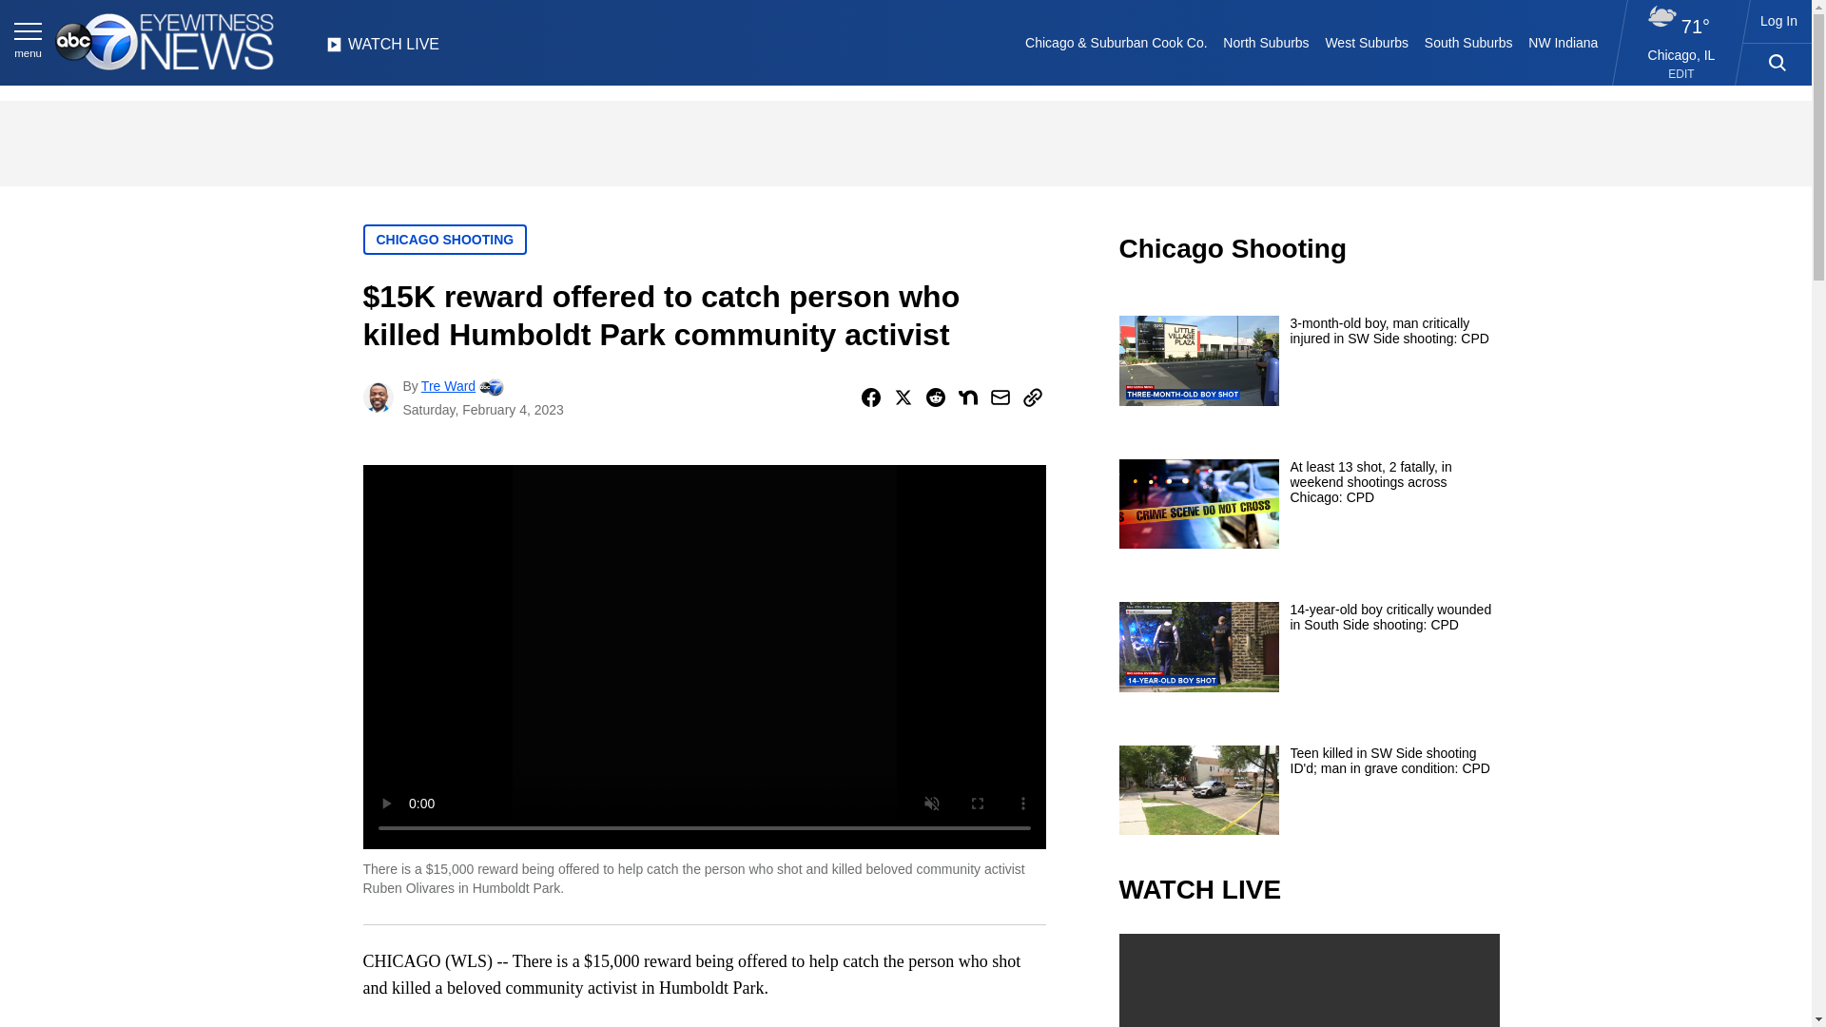 The height and width of the screenshot is (1027, 1826). Describe the element at coordinates (1266, 42) in the screenshot. I see `North Suburbs` at that location.